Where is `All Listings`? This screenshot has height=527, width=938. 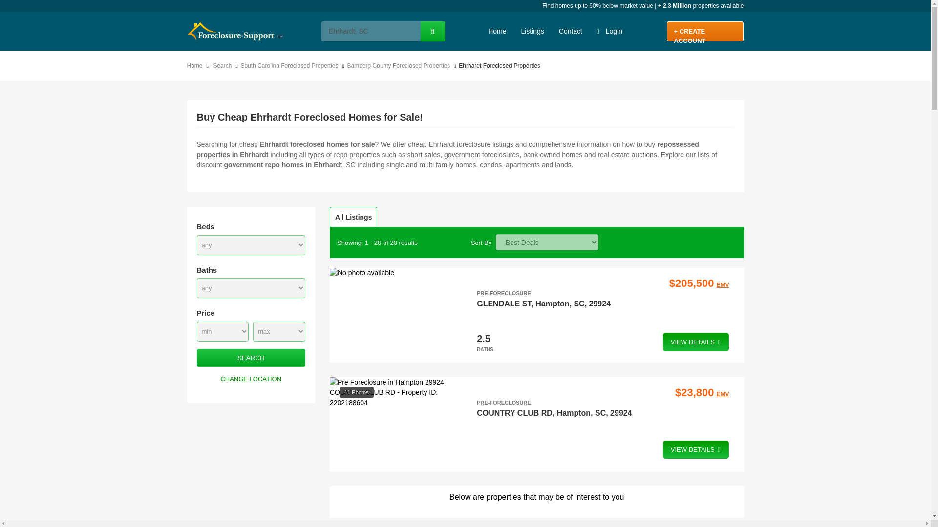
All Listings is located at coordinates (353, 217).